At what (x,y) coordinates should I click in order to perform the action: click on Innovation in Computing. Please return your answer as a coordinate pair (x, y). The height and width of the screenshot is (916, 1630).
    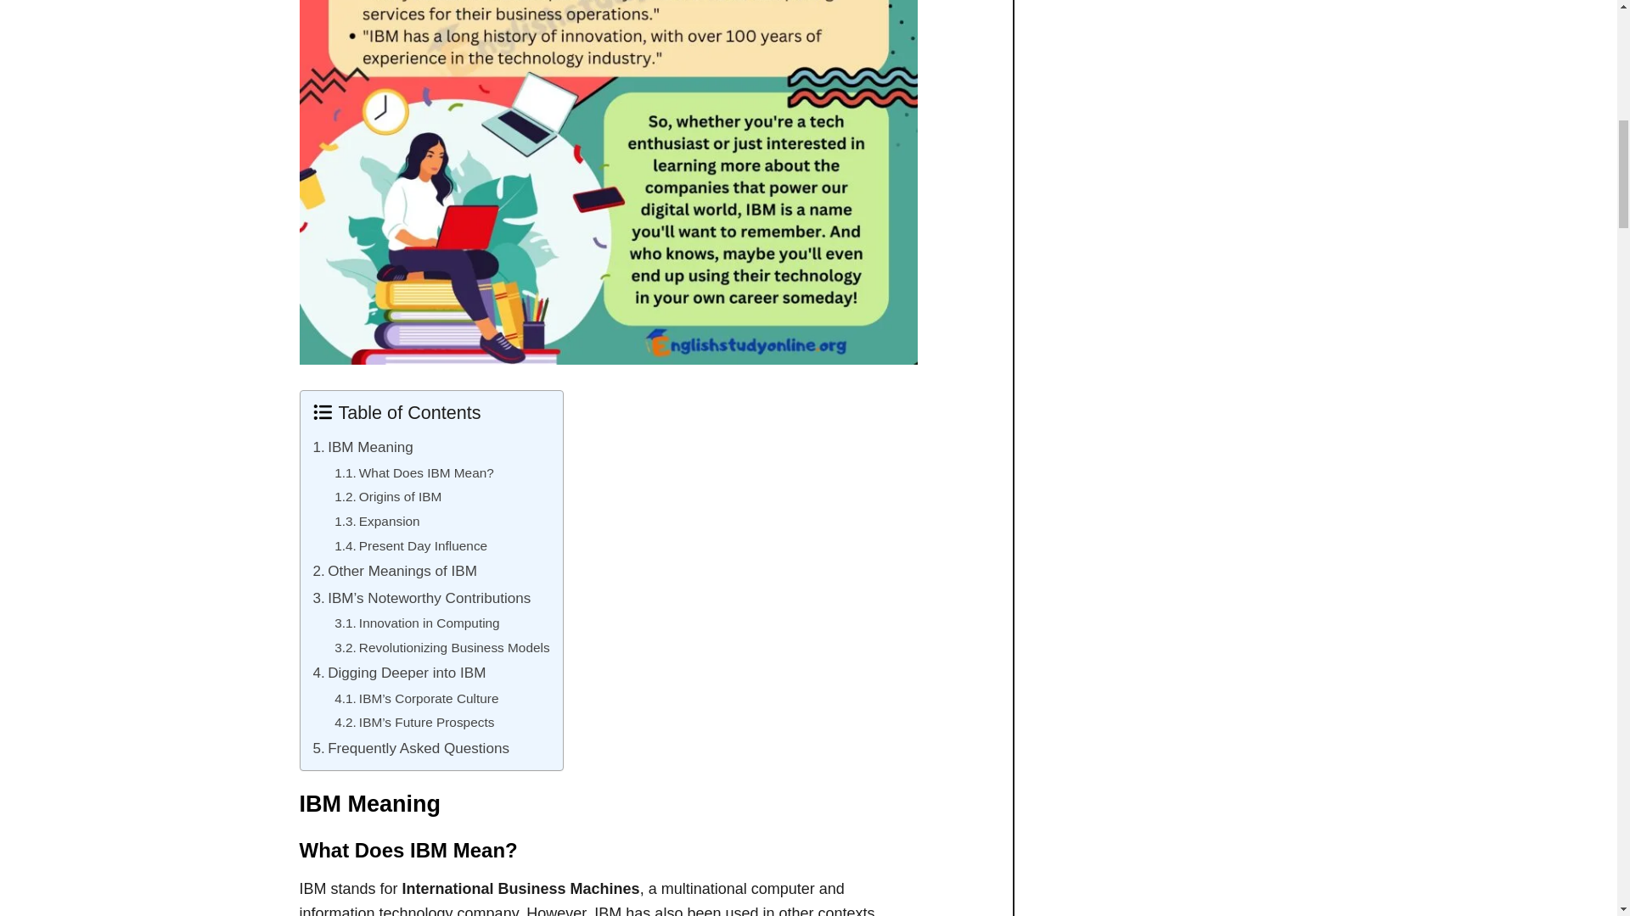
    Looking at the image, I should click on (417, 623).